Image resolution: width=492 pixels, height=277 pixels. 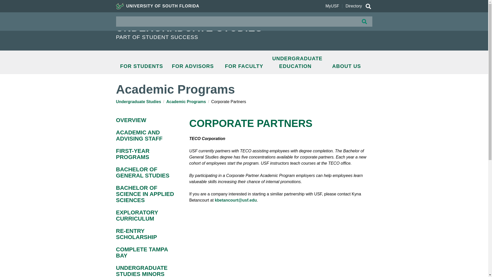 I want to click on UNDERGRADUATE STUDIES, so click(x=206, y=28).